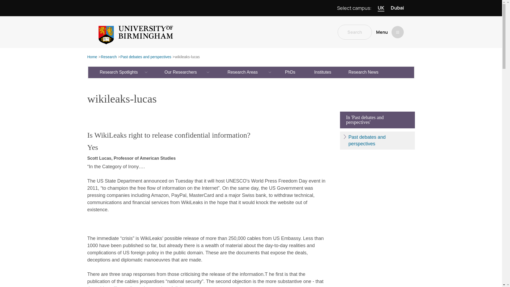 The height and width of the screenshot is (287, 510). What do you see at coordinates (146, 57) in the screenshot?
I see `Past debates and perspectives` at bounding box center [146, 57].